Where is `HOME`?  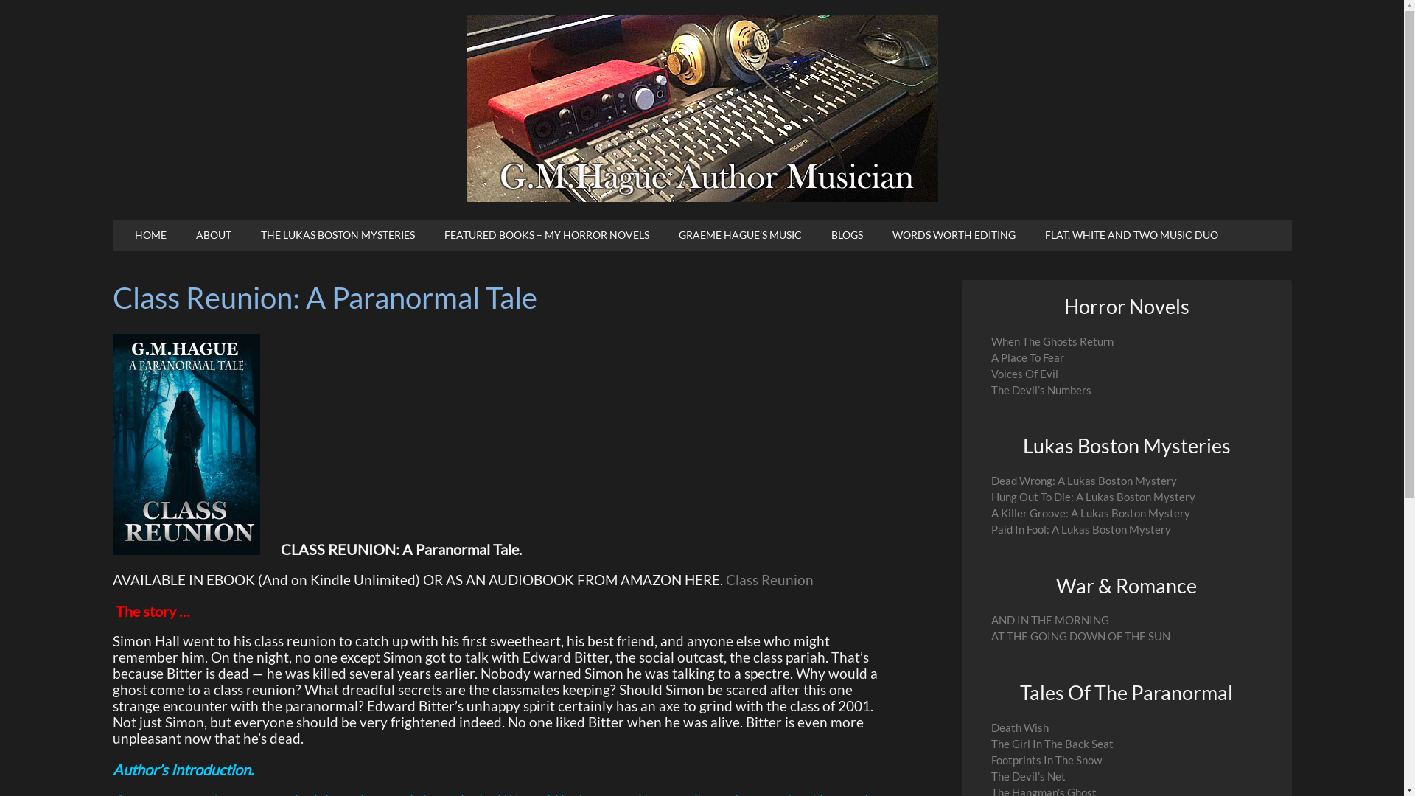 HOME is located at coordinates (150, 235).